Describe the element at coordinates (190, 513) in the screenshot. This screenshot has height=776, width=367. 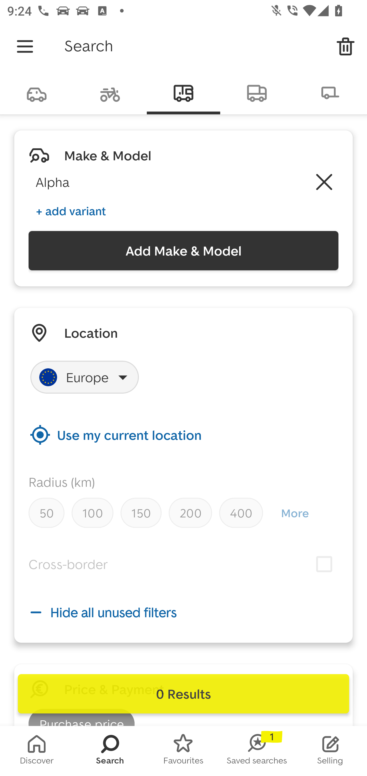
I see `200` at that location.